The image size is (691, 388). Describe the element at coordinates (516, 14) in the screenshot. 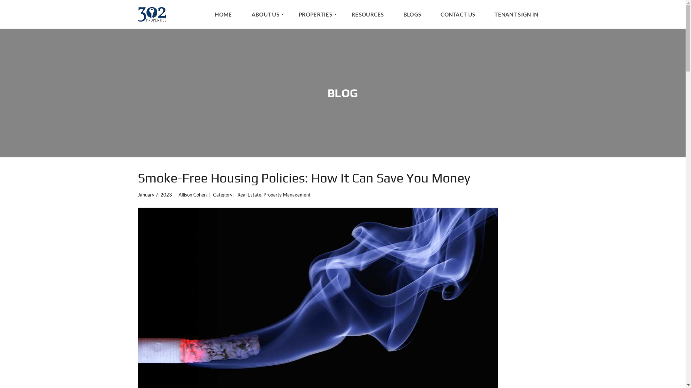

I see `TENANT SIGN IN` at that location.